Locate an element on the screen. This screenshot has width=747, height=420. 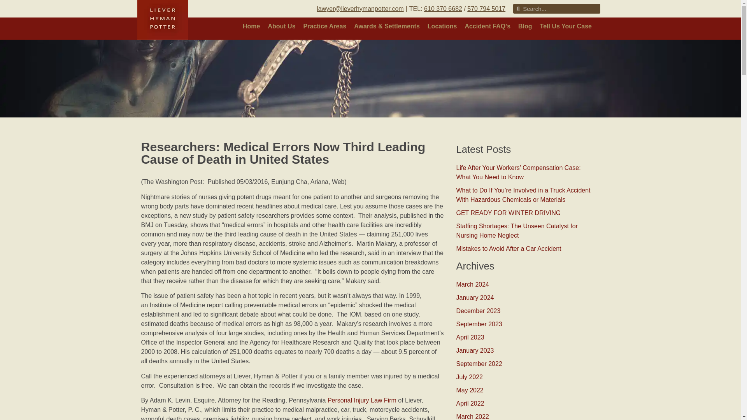
Practice Areas is located at coordinates (324, 26).